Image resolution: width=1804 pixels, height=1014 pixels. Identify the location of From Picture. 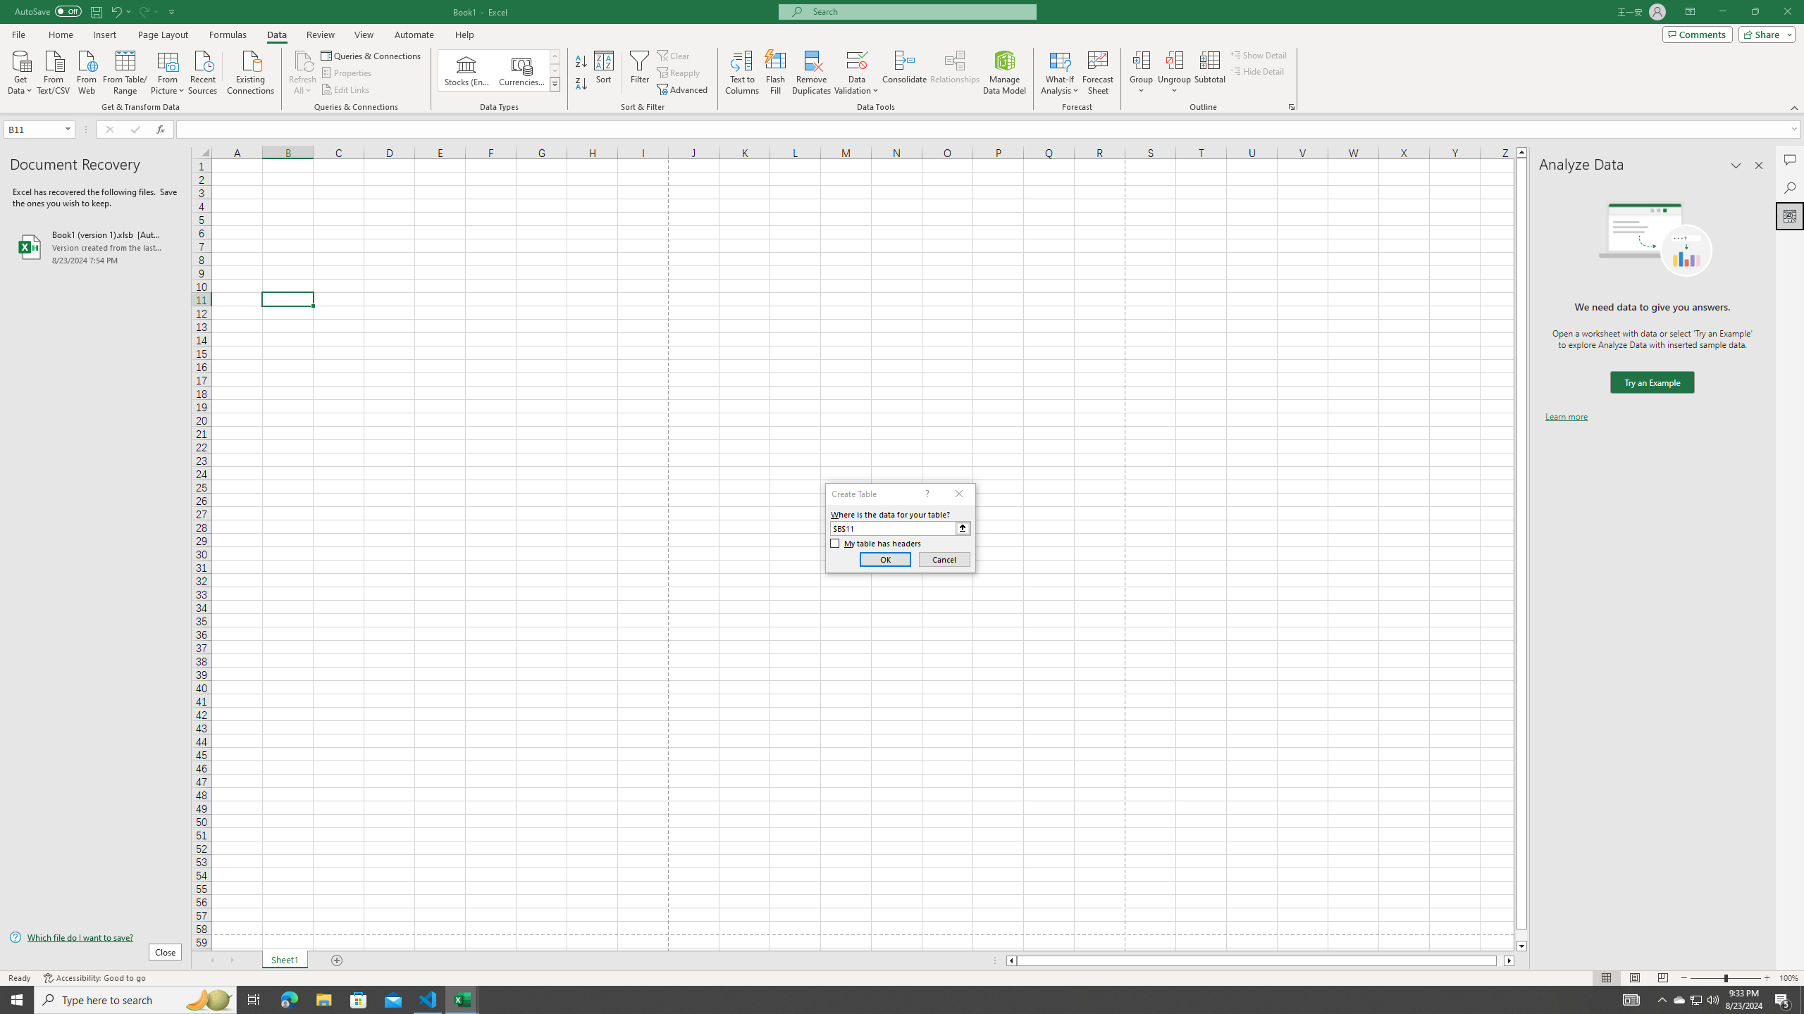
(168, 71).